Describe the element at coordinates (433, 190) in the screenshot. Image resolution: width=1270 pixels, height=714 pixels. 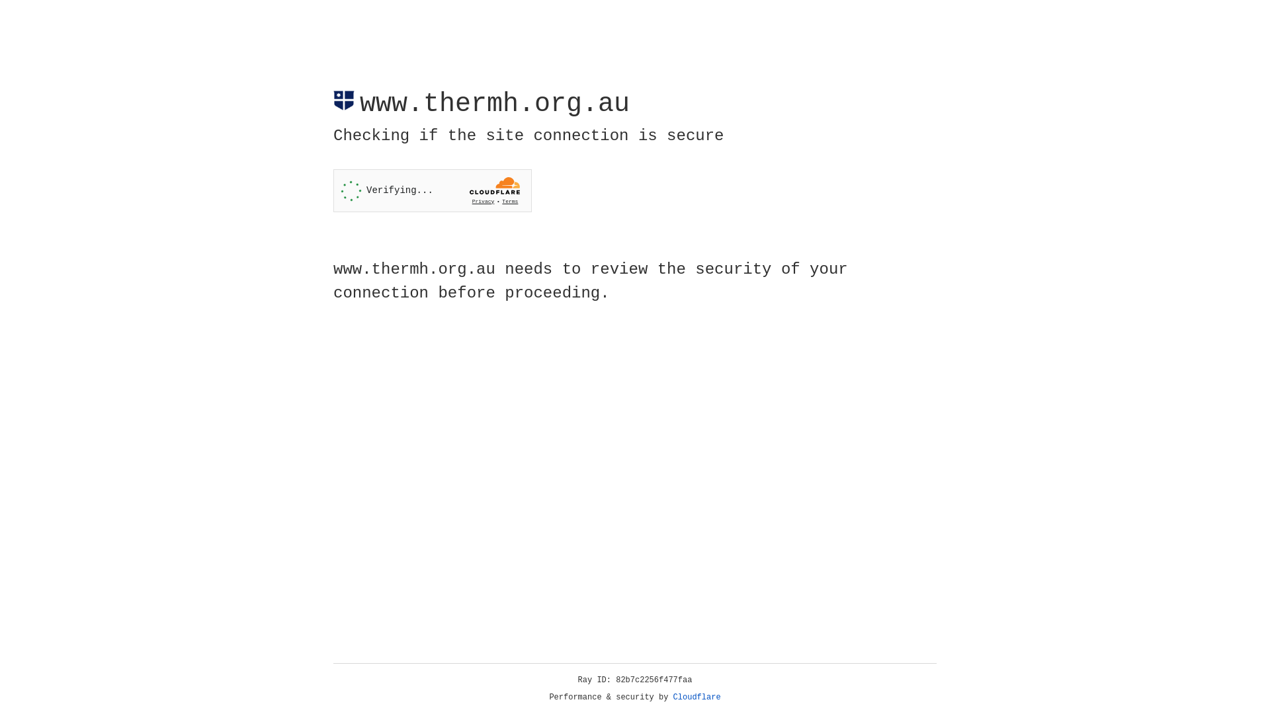
I see `Widget containing a Cloudflare security challenge` at that location.